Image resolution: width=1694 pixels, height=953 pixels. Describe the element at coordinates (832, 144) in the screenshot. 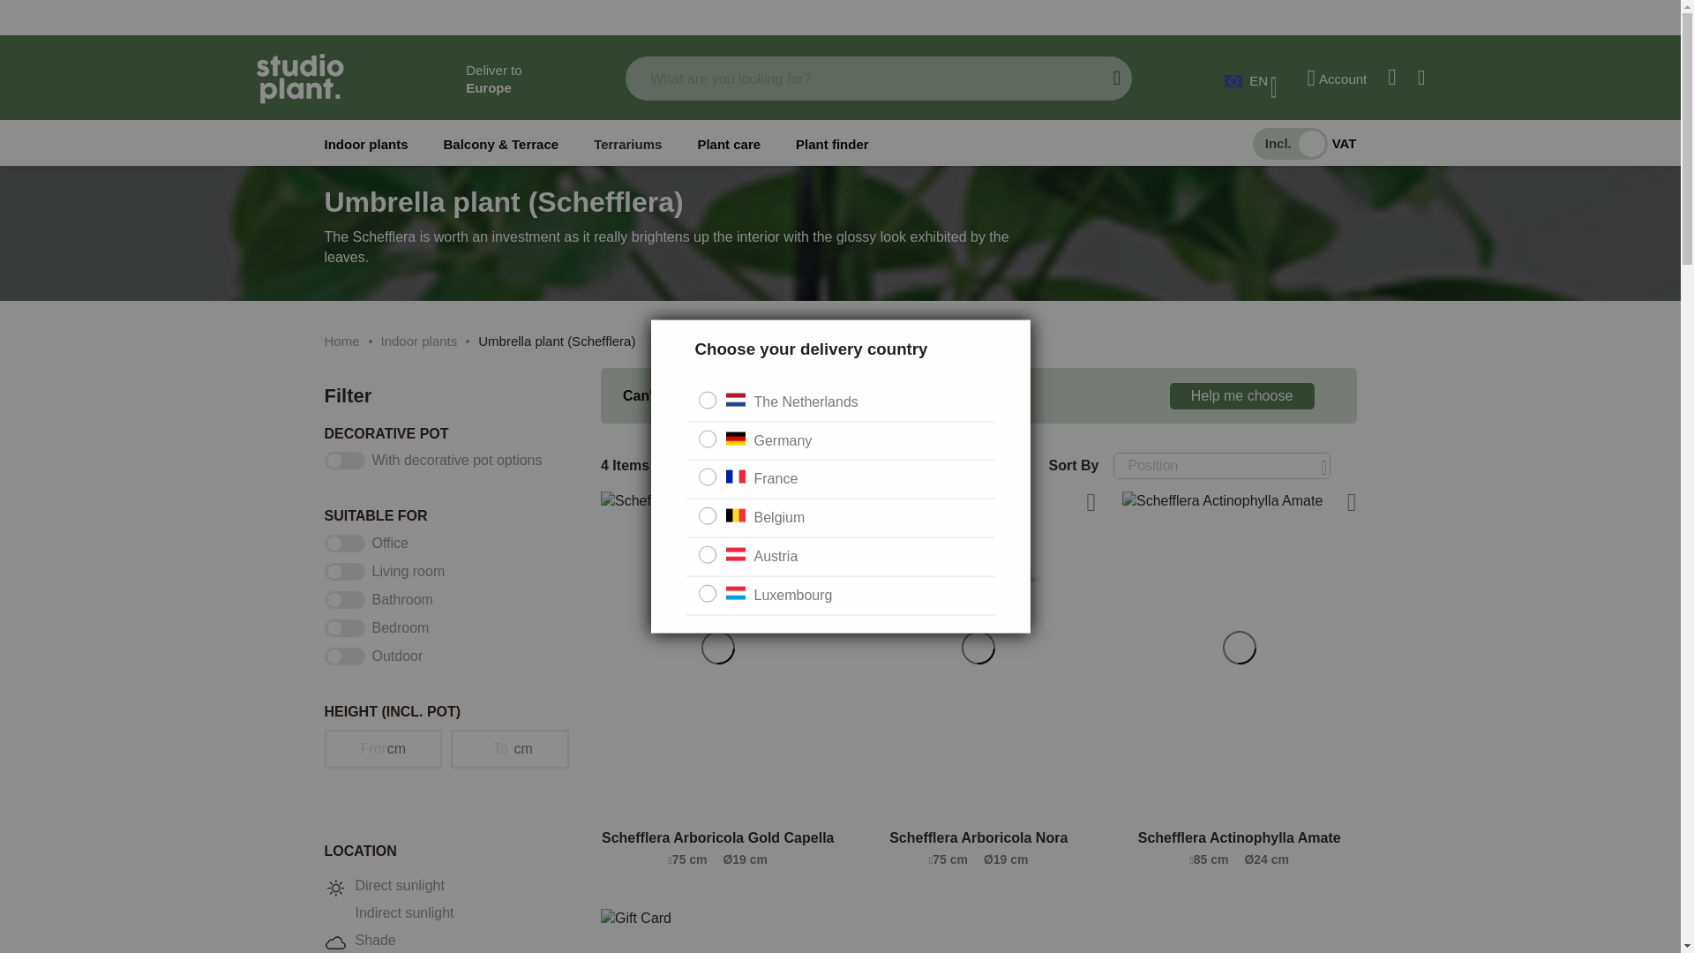

I see `Plant finder` at that location.